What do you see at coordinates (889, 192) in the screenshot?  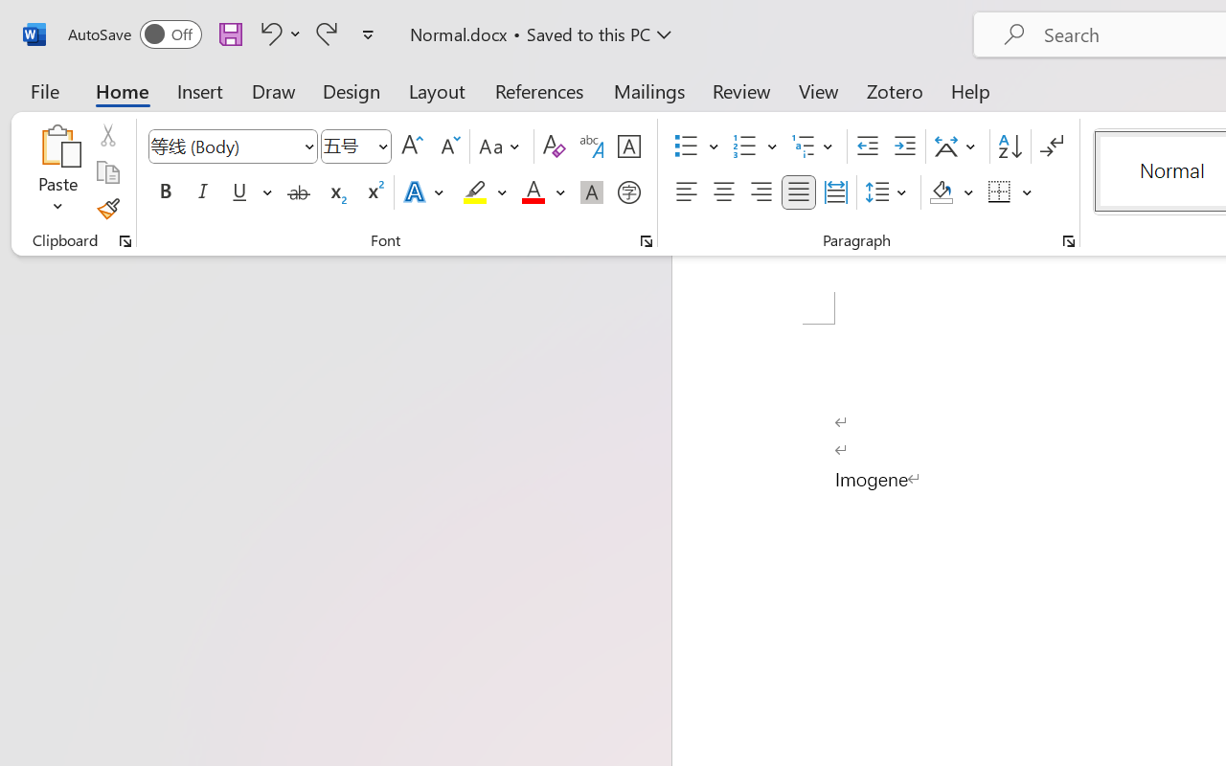 I see `Line and Paragraph Spacing` at bounding box center [889, 192].